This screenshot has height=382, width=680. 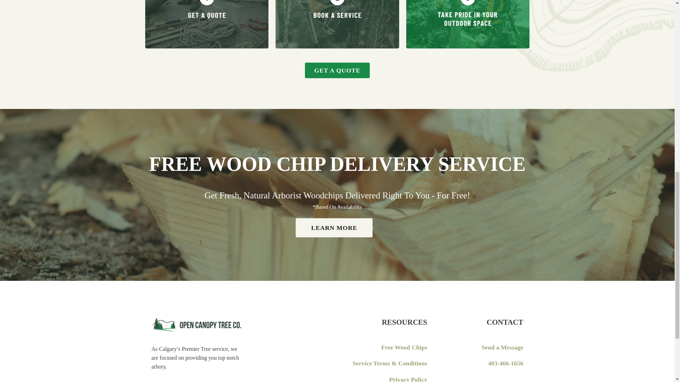 What do you see at coordinates (337, 70) in the screenshot?
I see `GET A QUOTE` at bounding box center [337, 70].